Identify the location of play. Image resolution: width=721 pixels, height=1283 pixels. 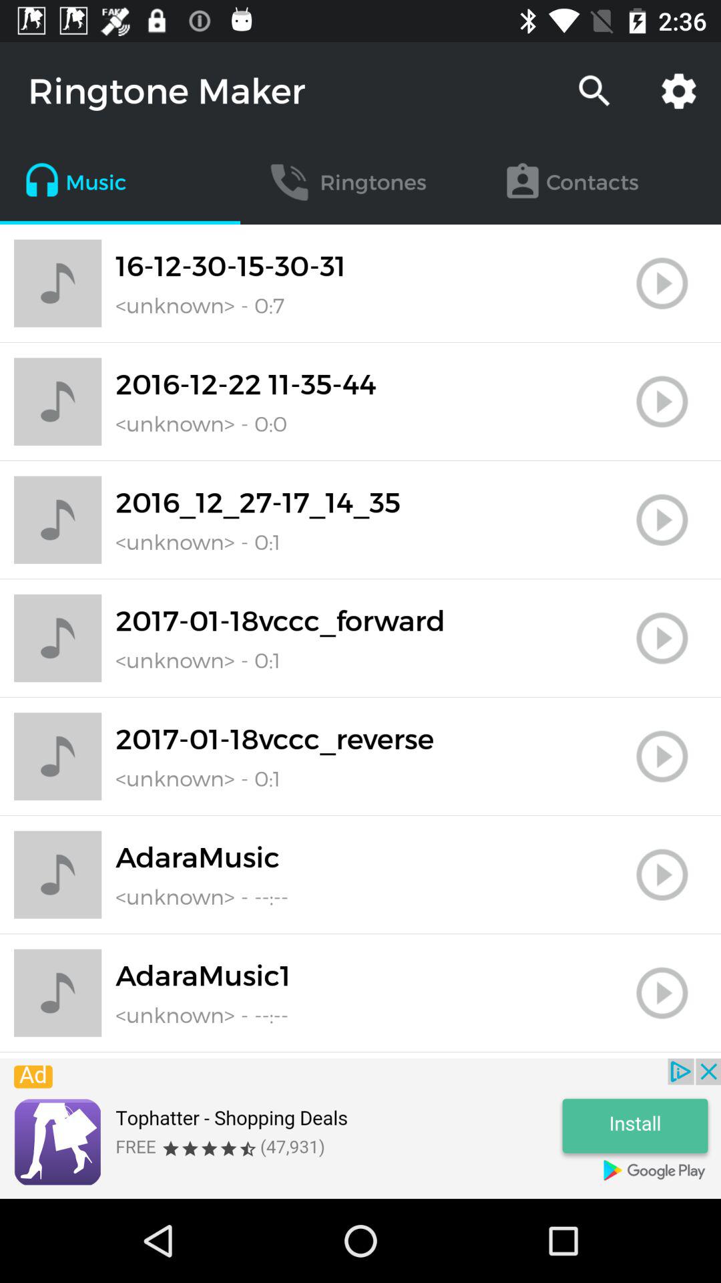
(662, 402).